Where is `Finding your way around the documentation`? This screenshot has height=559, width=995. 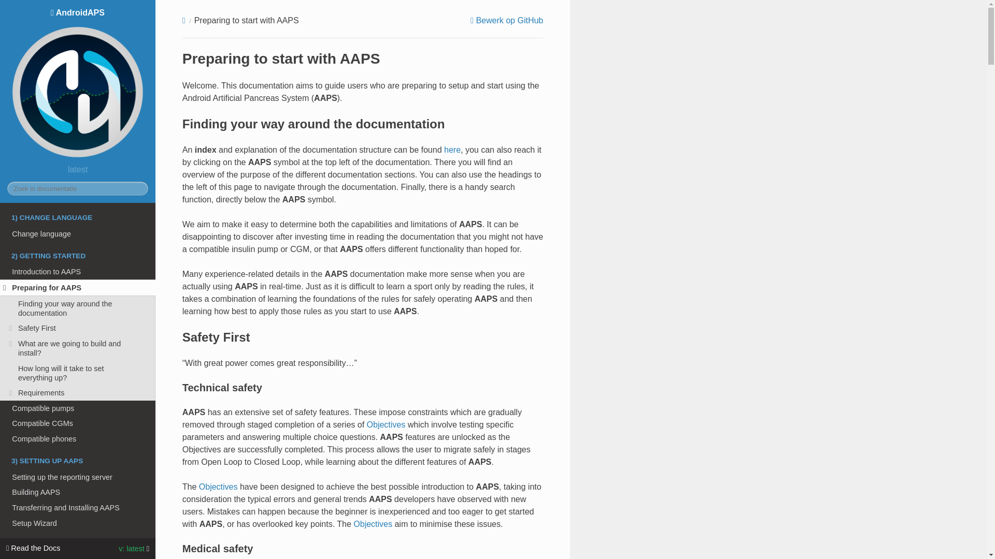
Finding your way around the documentation is located at coordinates (78, 308).